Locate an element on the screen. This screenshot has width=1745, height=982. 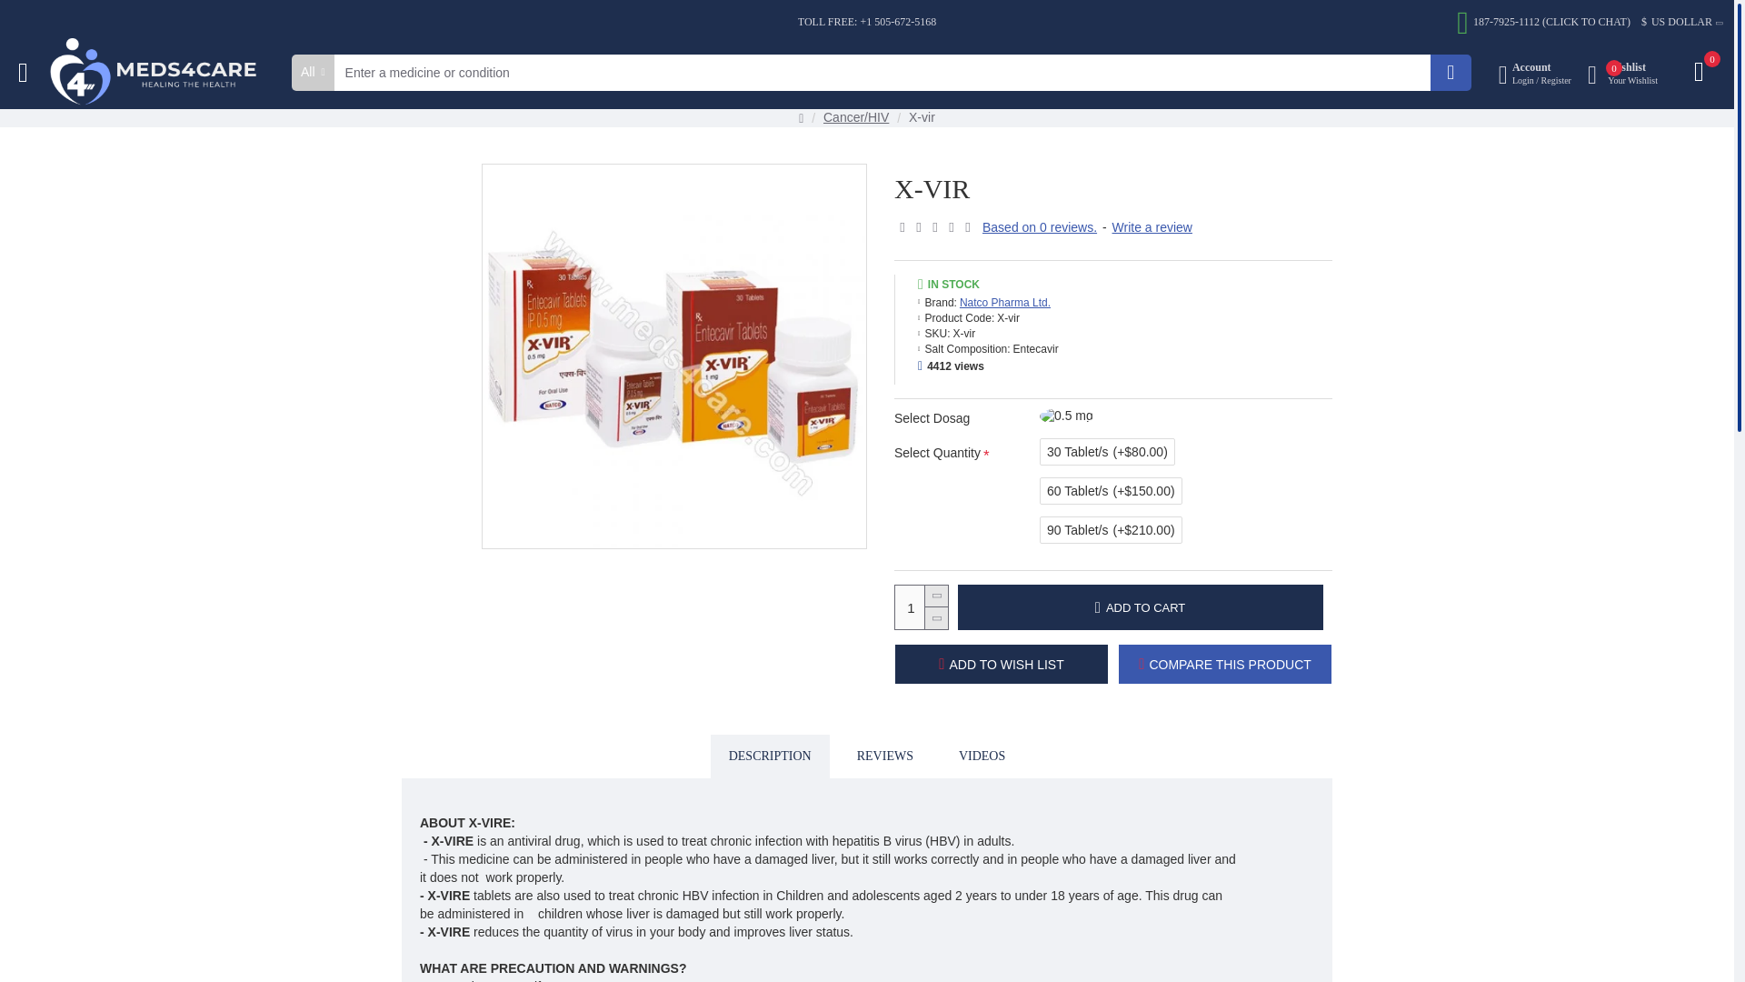
Meds4care is located at coordinates (160, 72).